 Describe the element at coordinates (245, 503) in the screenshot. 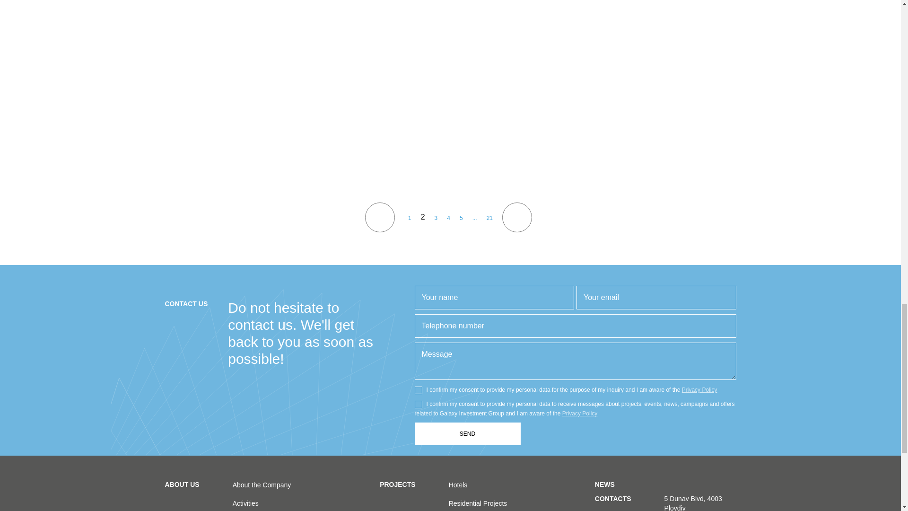

I see `Activities` at that location.